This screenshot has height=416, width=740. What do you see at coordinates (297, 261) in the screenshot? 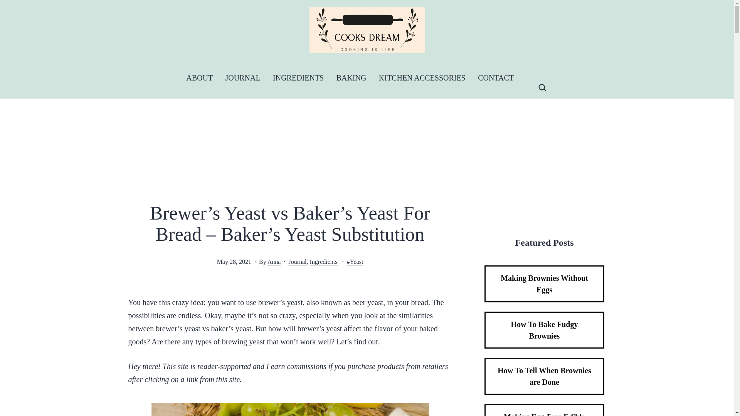
I see `Journal` at bounding box center [297, 261].